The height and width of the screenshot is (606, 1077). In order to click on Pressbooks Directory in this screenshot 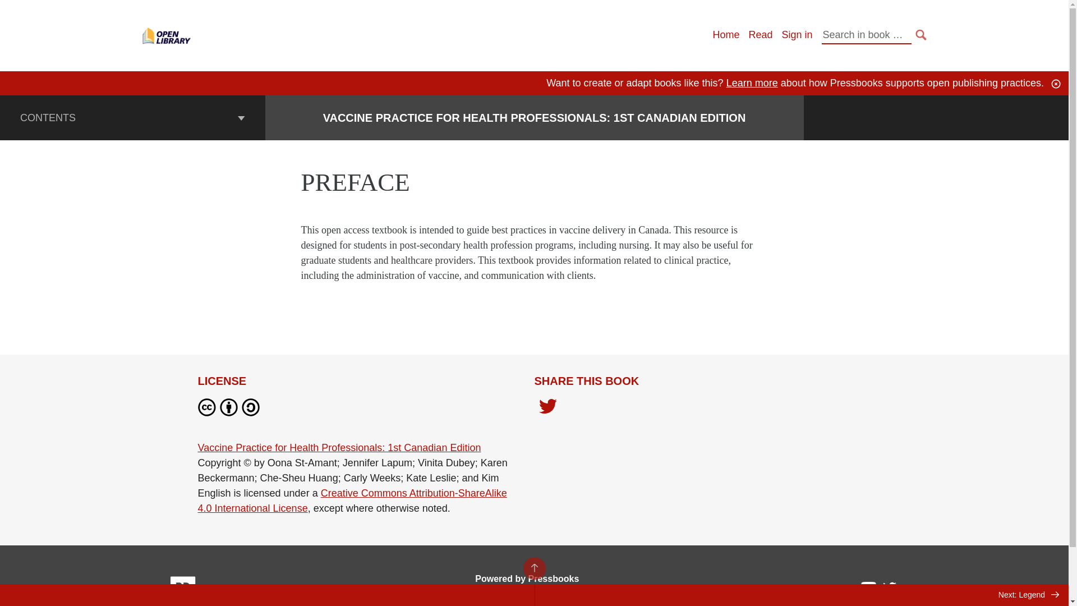, I will do `click(549, 602)`.